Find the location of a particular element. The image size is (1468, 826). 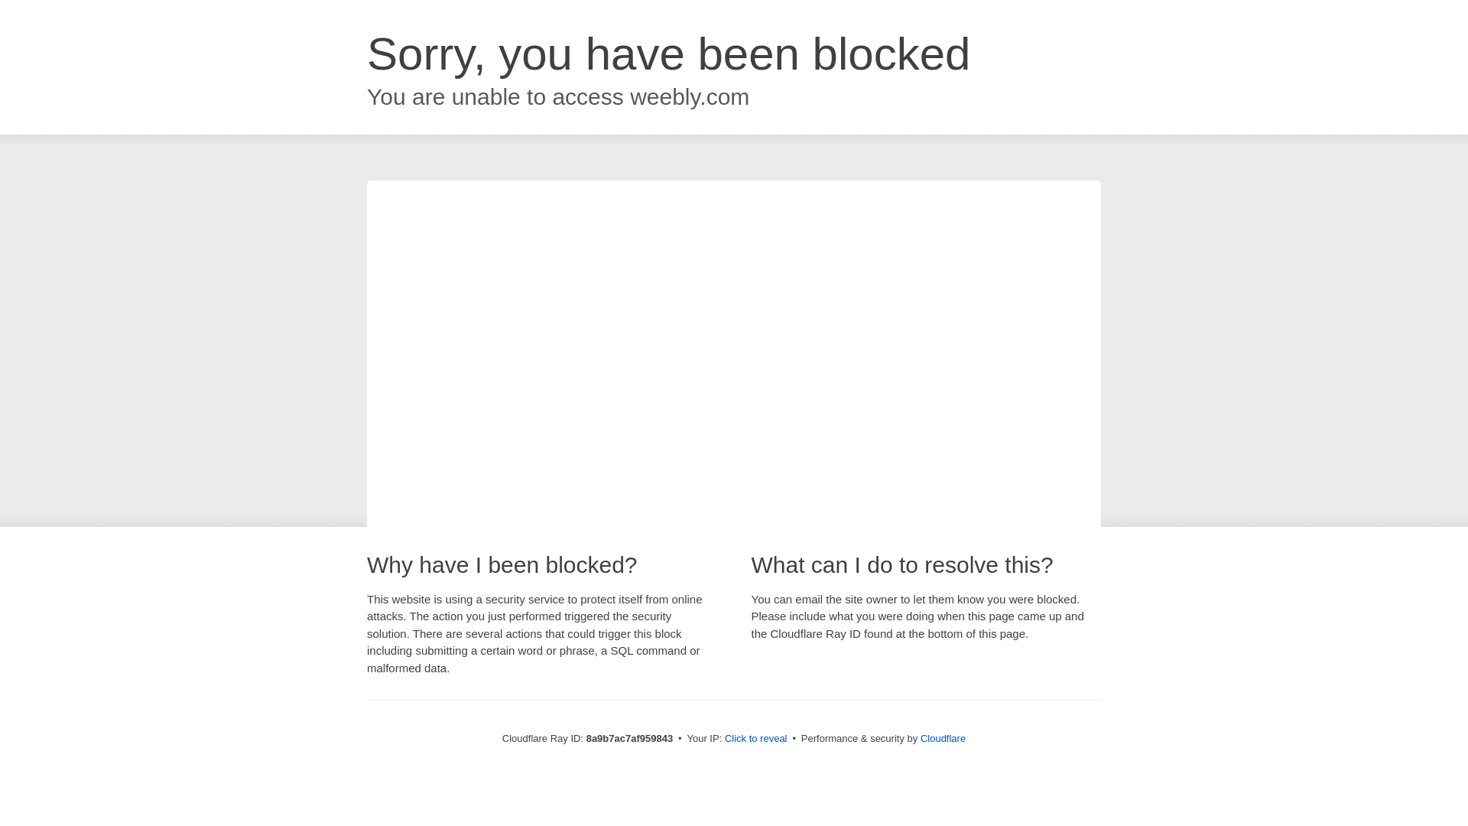

Click to reveal is located at coordinates (755, 739).